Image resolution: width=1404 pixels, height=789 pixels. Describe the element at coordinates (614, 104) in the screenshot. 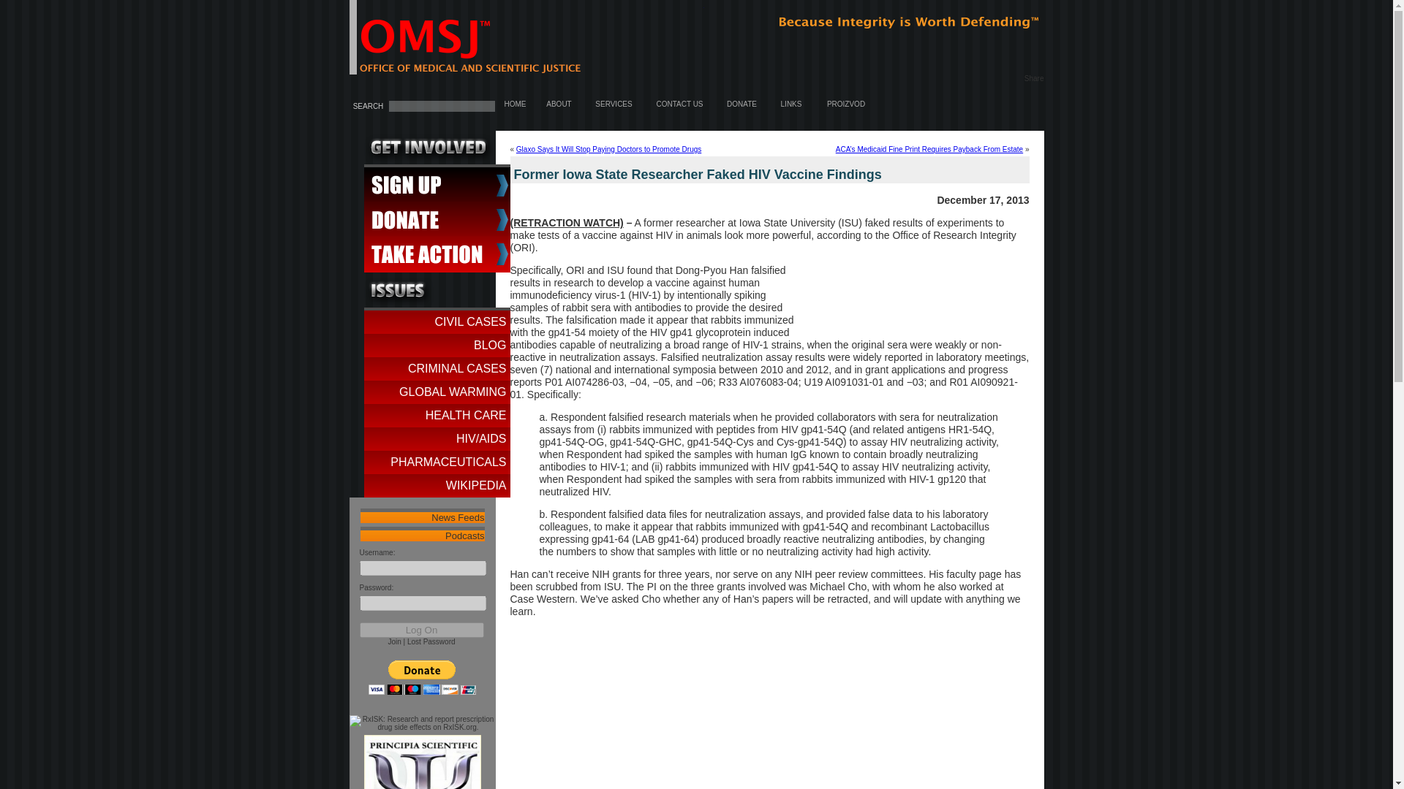

I see `SERVICES` at that location.